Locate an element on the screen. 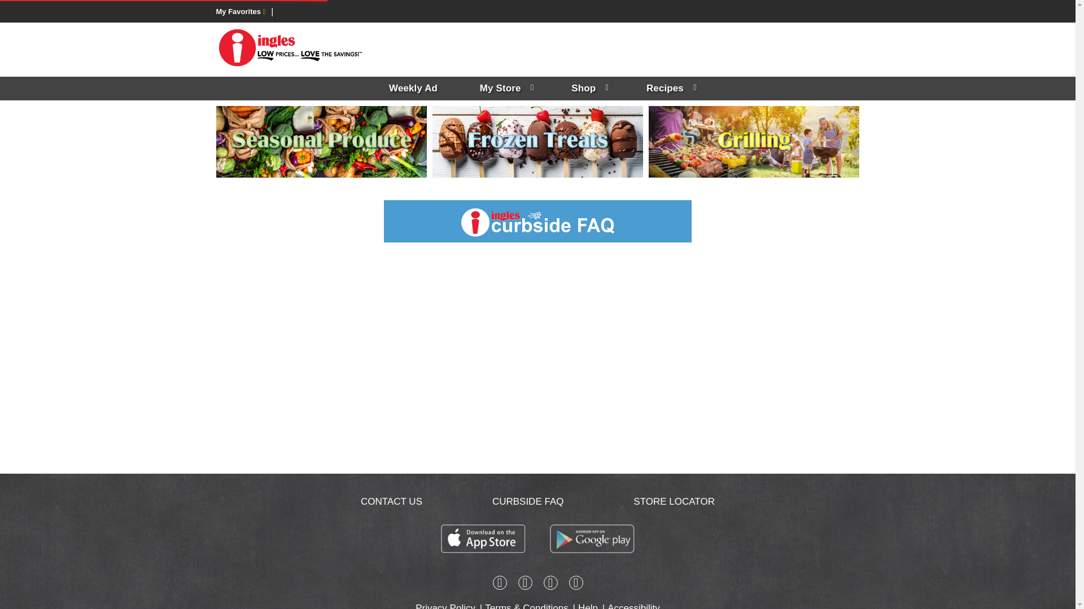 The width and height of the screenshot is (1084, 609). STORE LOCATOR is located at coordinates (674, 501).